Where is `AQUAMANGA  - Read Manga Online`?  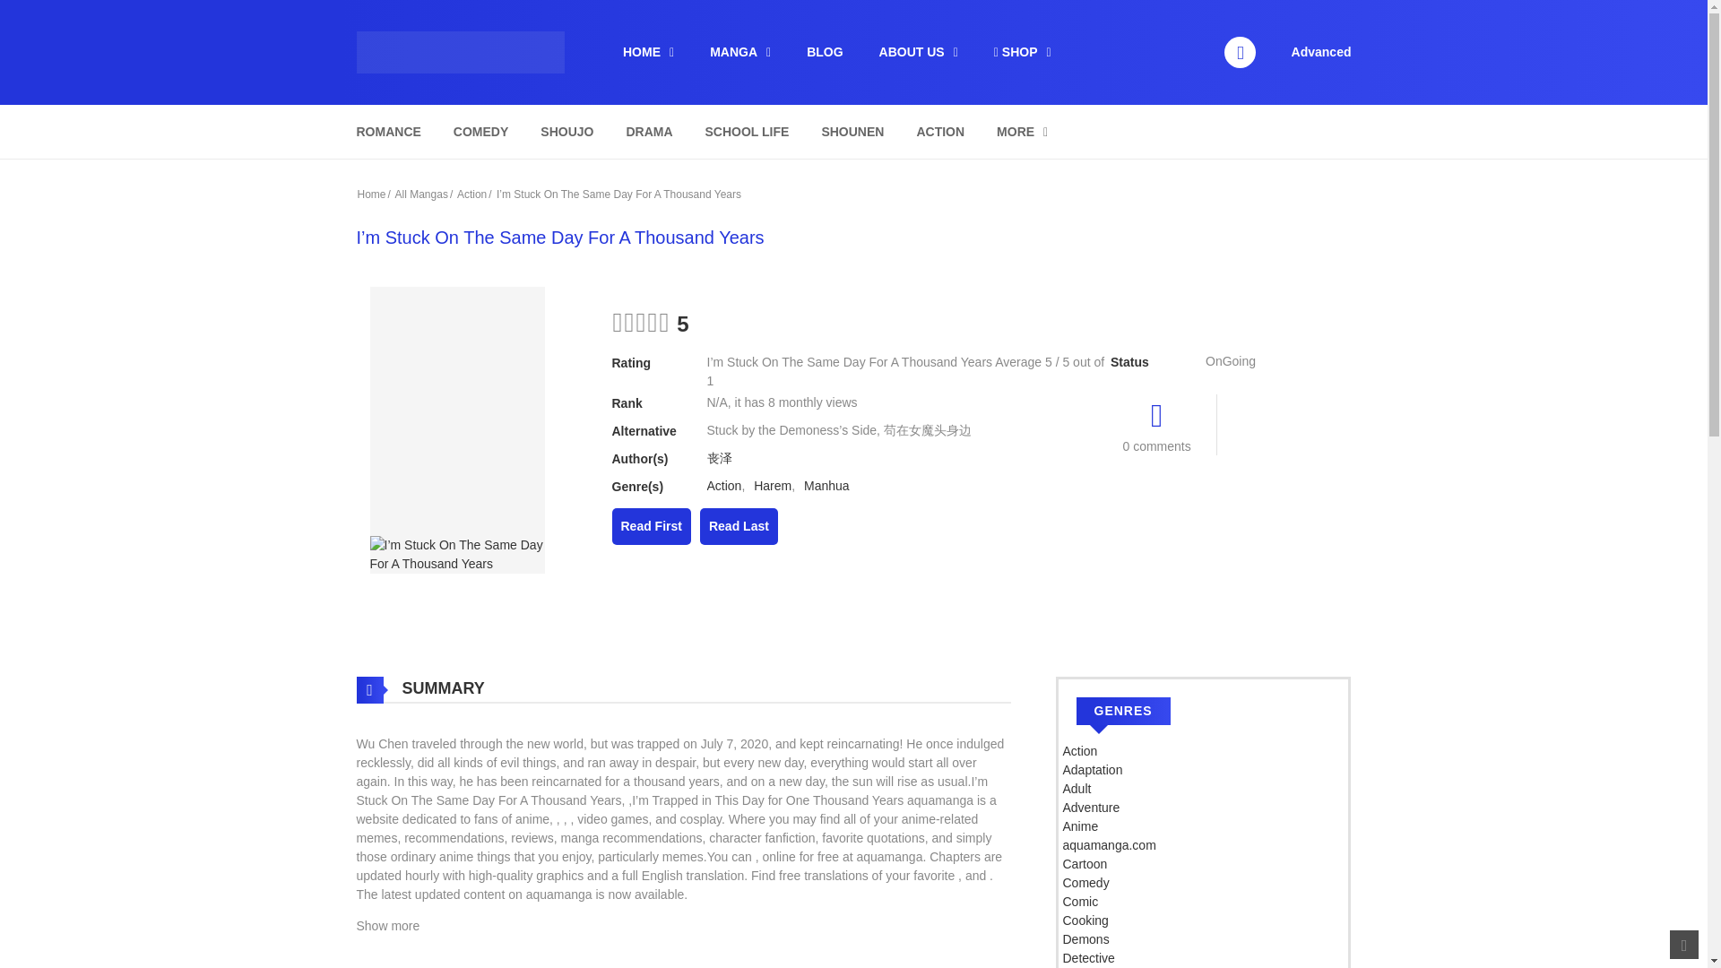 AQUAMANGA  - Read Manga Online is located at coordinates (460, 50).